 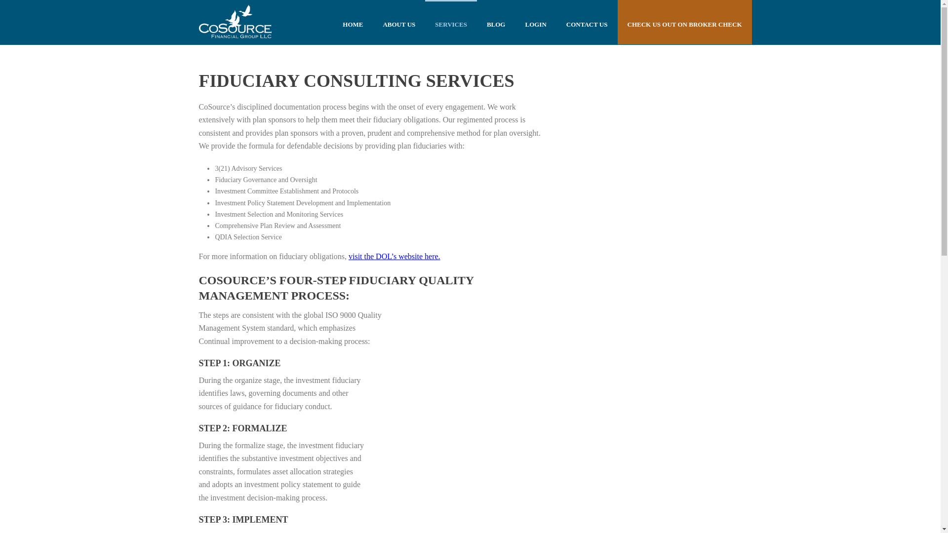 I want to click on CONTACT US, so click(x=587, y=22).